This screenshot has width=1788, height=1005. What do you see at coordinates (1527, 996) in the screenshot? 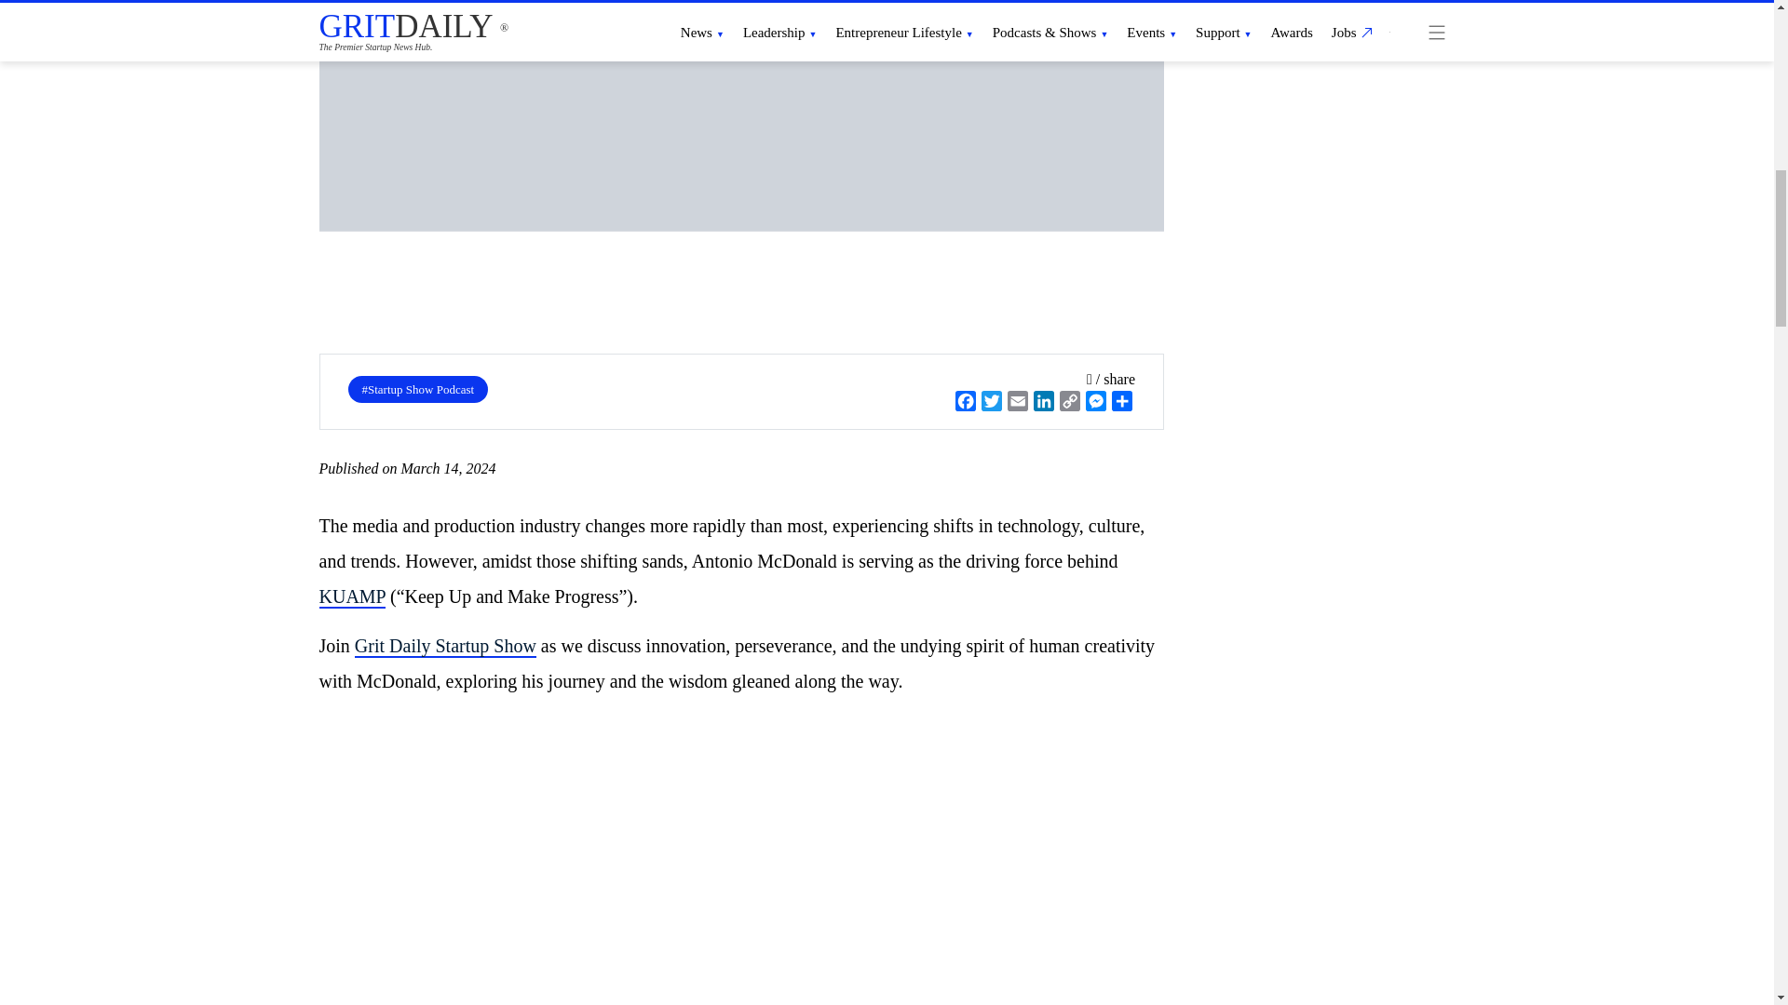
I see `Copy Link` at bounding box center [1527, 996].